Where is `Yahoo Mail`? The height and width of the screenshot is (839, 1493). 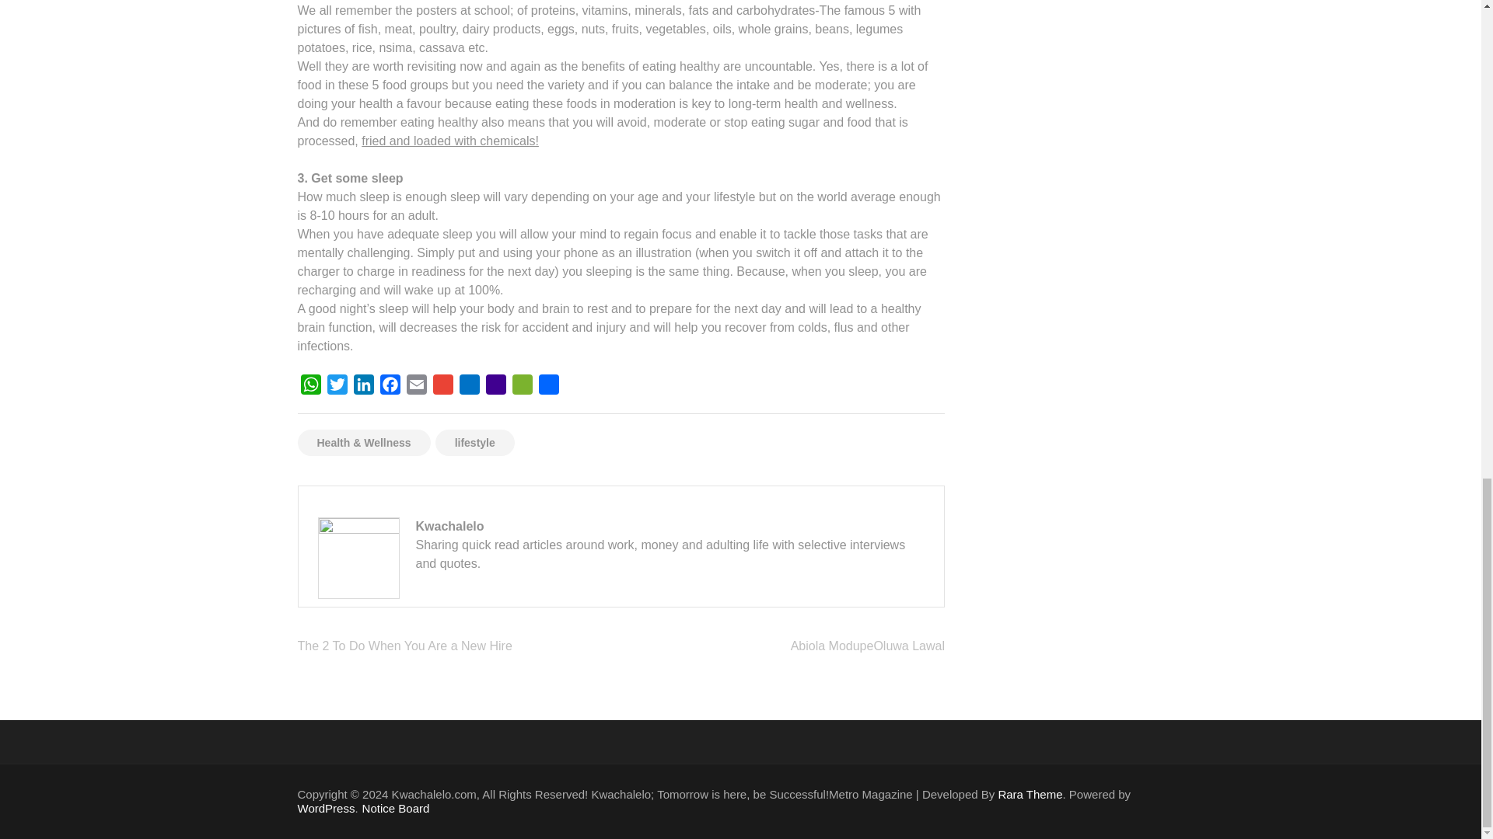
Yahoo Mail is located at coordinates (495, 387).